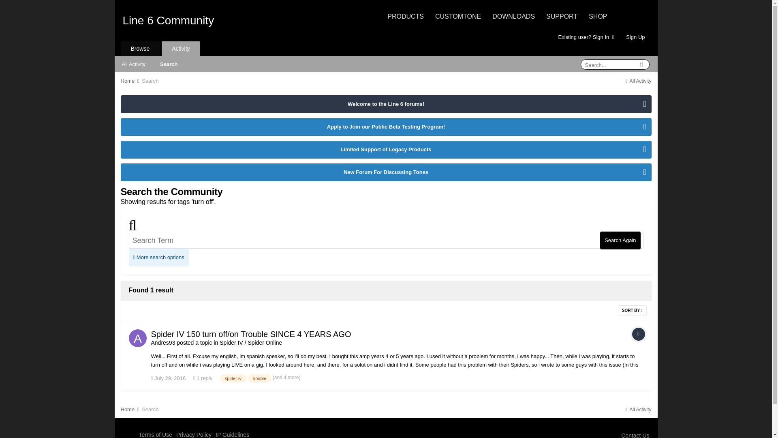 This screenshot has width=778, height=438. What do you see at coordinates (637, 81) in the screenshot?
I see `All Activity` at bounding box center [637, 81].